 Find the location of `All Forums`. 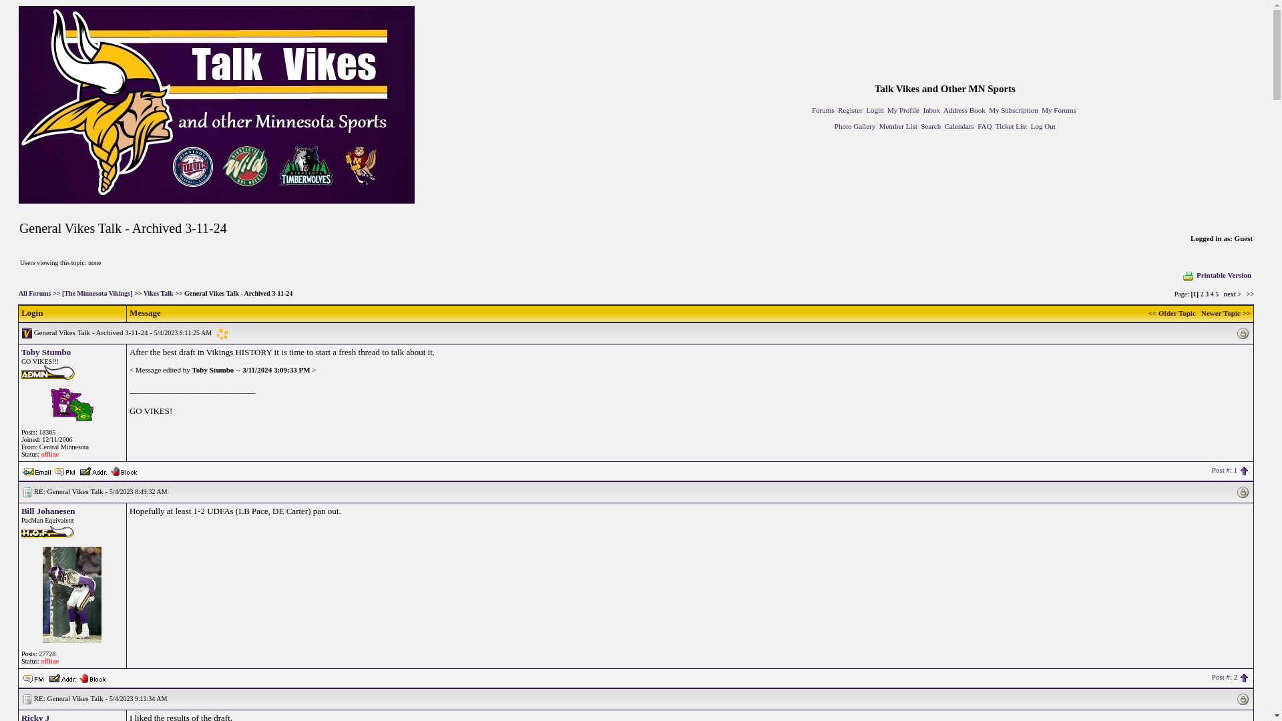

All Forums is located at coordinates (35, 293).